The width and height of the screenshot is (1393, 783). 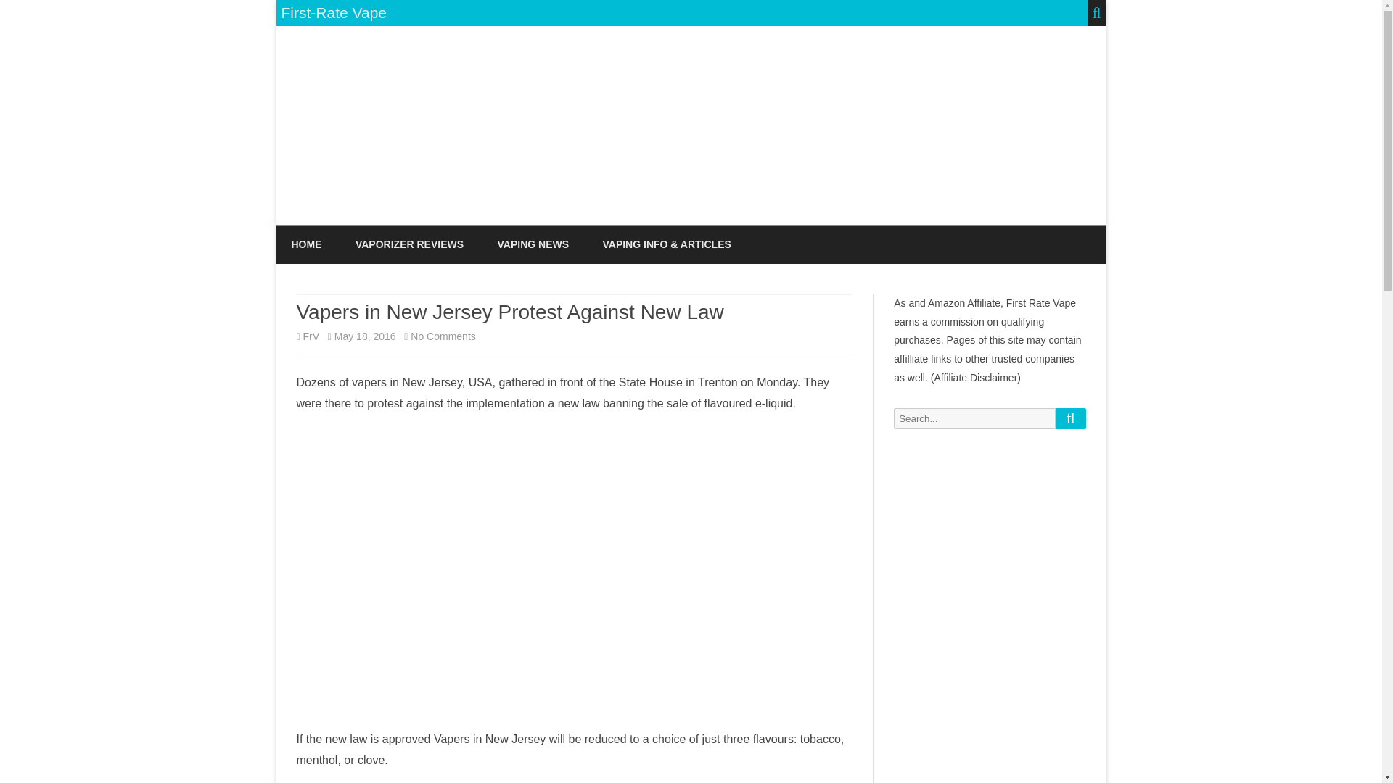 What do you see at coordinates (1069, 418) in the screenshot?
I see `Skip to content` at bounding box center [1069, 418].